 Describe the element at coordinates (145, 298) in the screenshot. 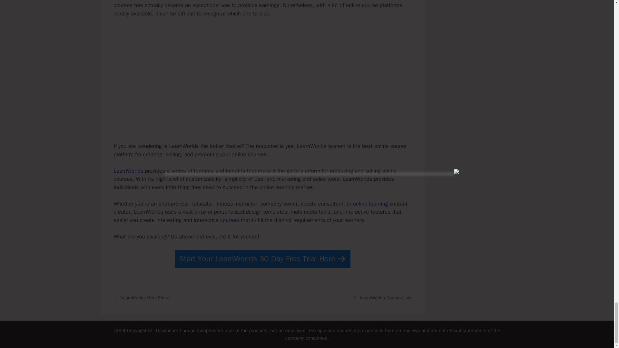

I see `LearnWorlds Html Editor` at that location.